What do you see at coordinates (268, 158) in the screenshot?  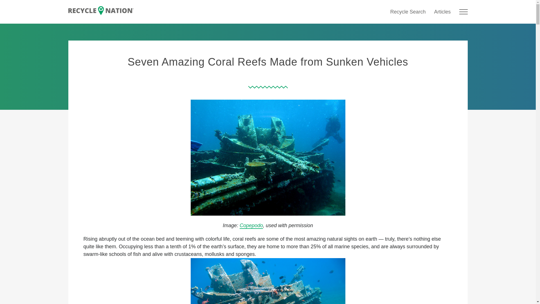 I see `sunken-recycled-vehicle-reef-1` at bounding box center [268, 158].